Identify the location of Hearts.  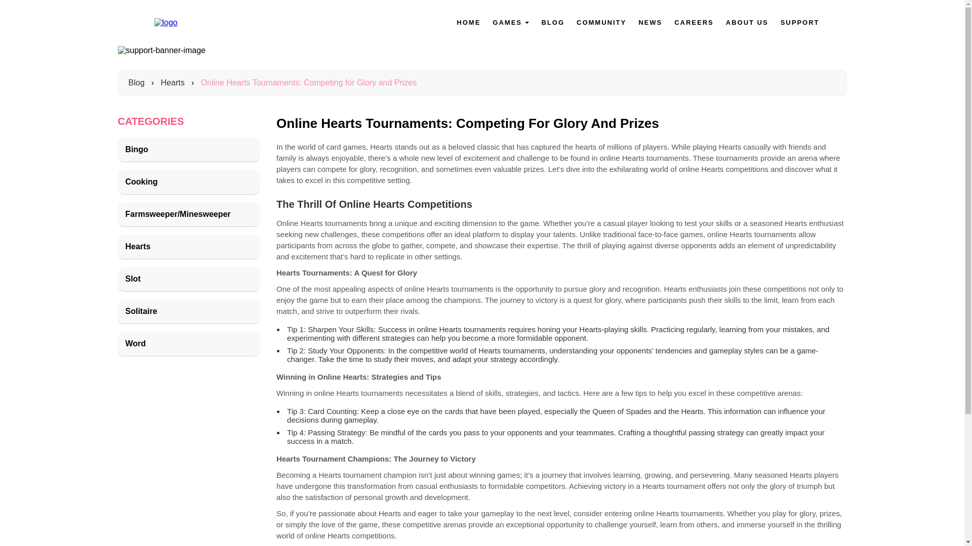
(189, 247).